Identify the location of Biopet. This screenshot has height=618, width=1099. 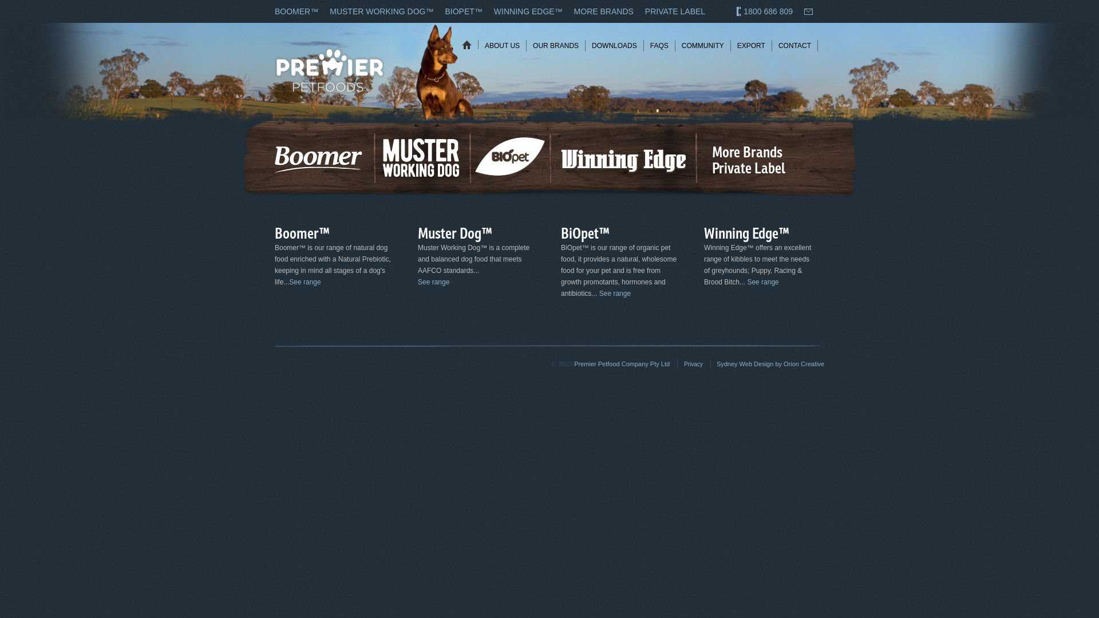
(519, 157).